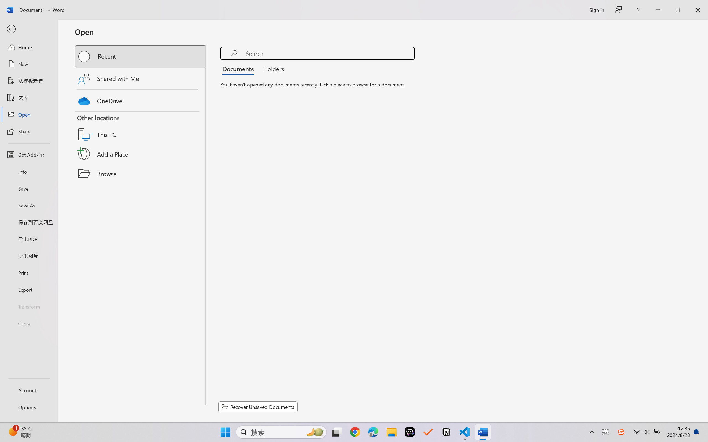 The image size is (708, 442). I want to click on Export, so click(29, 290).